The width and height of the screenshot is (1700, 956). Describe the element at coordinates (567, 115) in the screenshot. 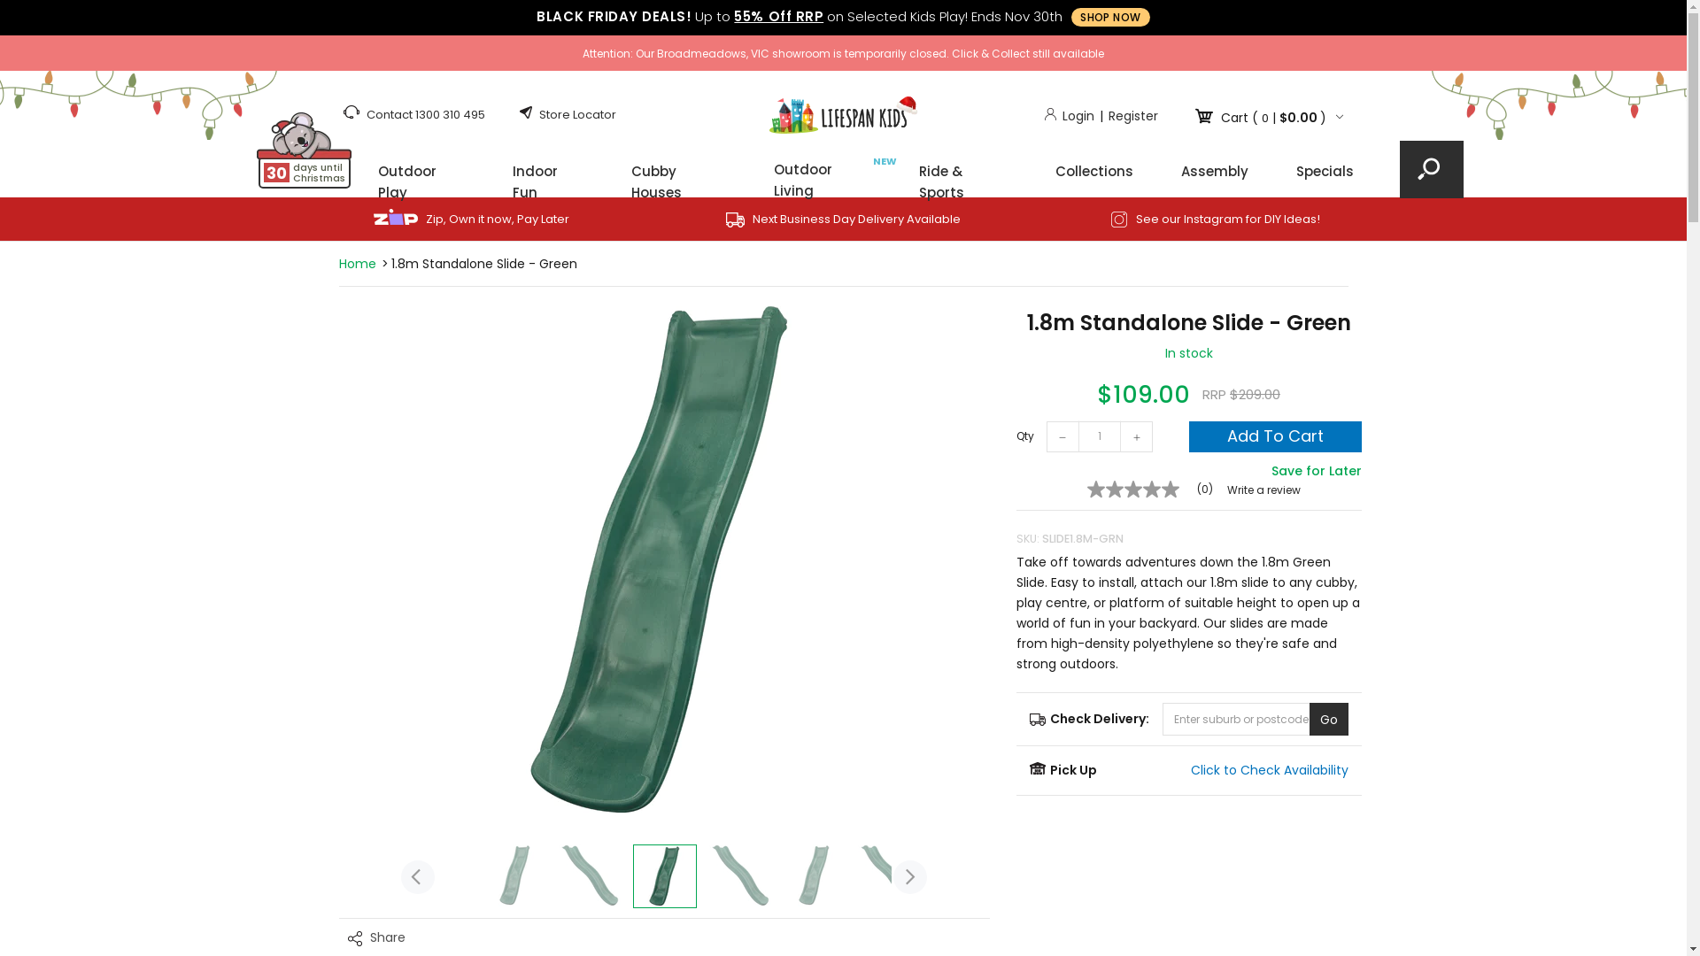

I see `Store Locator` at that location.